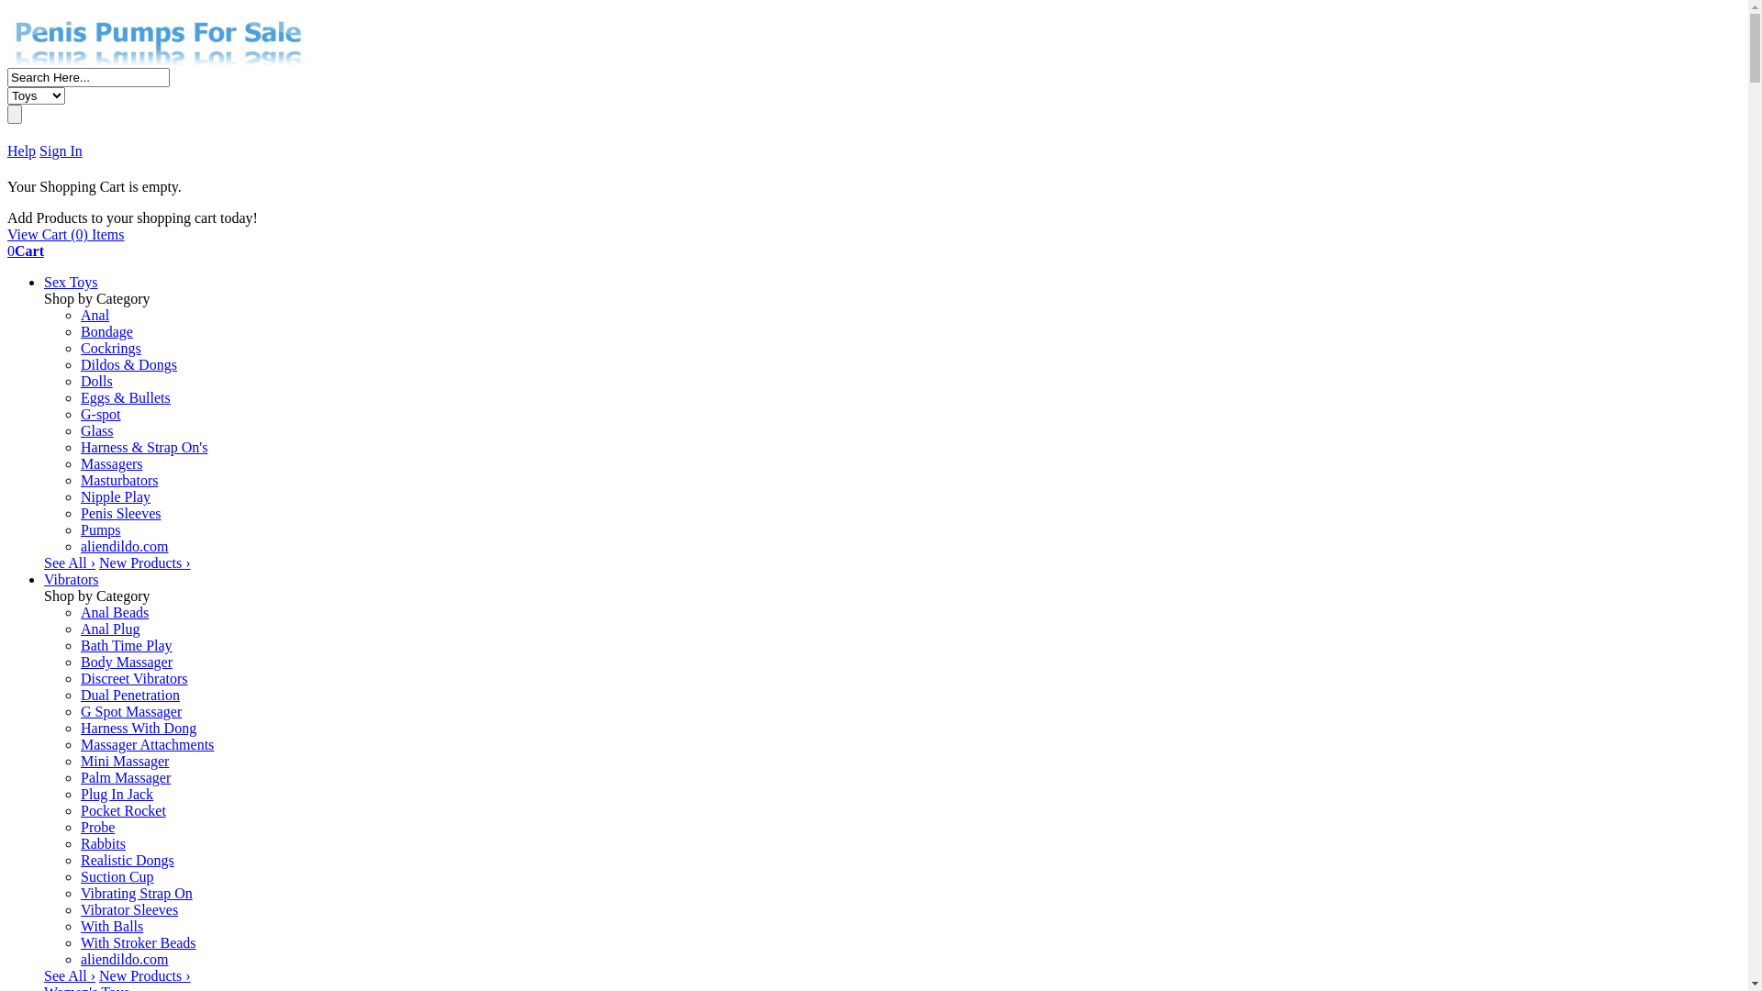 This screenshot has height=991, width=1762. What do you see at coordinates (125, 547) in the screenshot?
I see `aliendildo.com` at bounding box center [125, 547].